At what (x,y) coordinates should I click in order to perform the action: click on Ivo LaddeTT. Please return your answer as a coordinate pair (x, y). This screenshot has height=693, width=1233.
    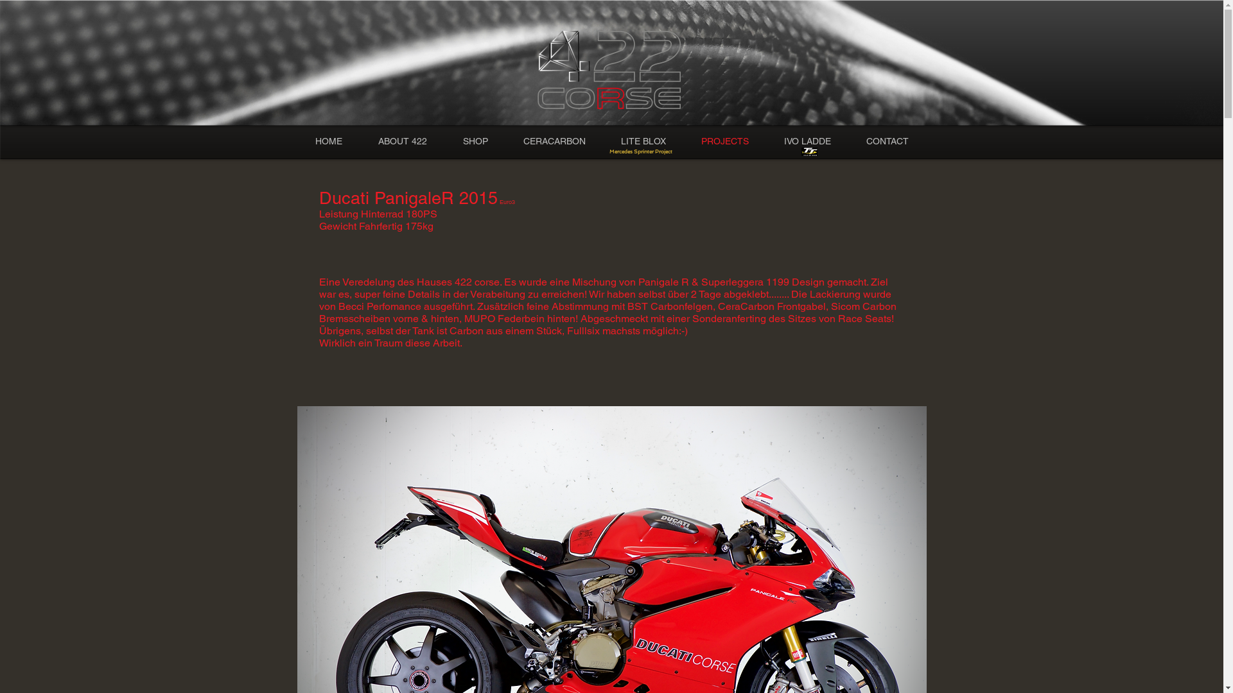
    Looking at the image, I should click on (809, 151).